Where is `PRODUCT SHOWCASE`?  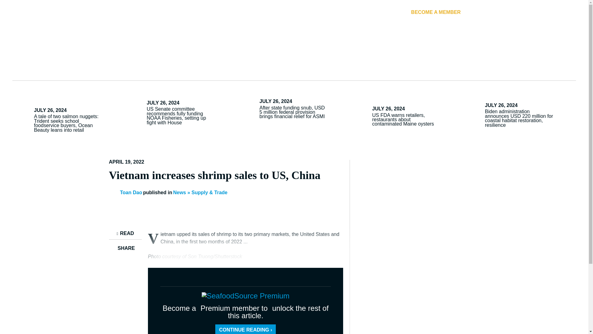 PRODUCT SHOWCASE is located at coordinates (240, 37).